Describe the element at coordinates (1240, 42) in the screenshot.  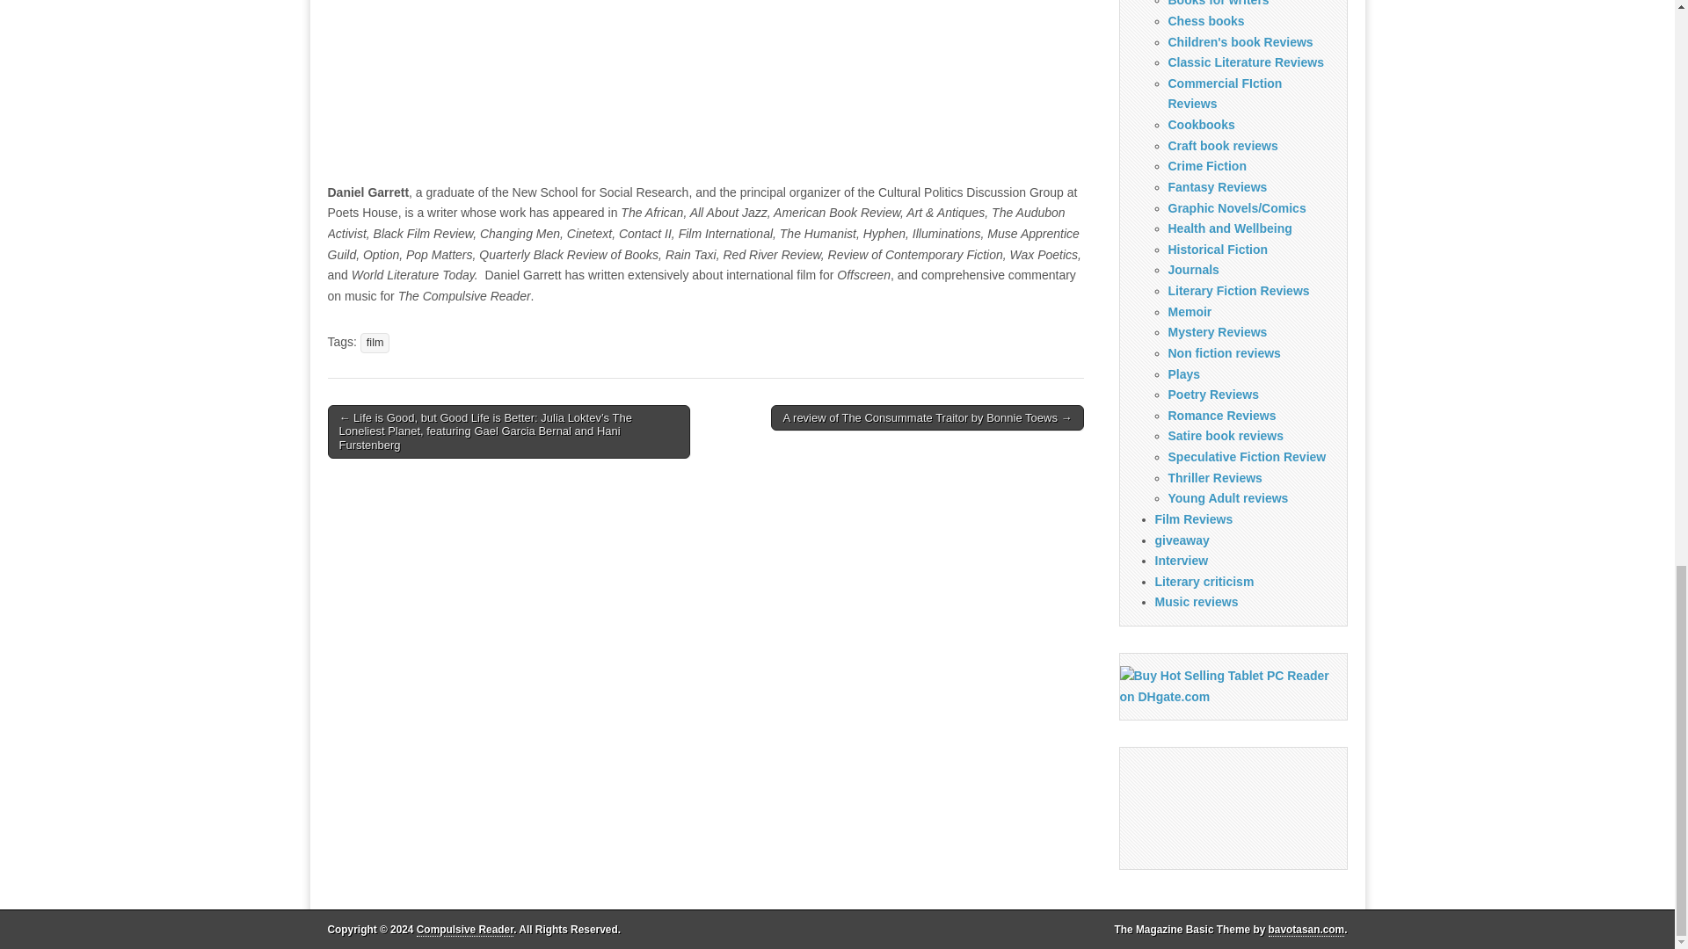
I see `Children's book Reviews` at that location.